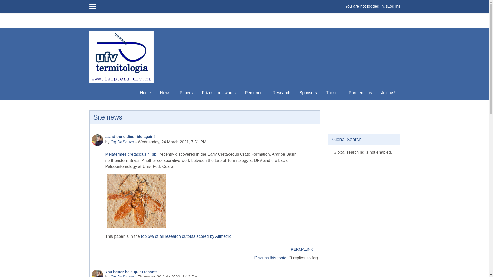 The height and width of the screenshot is (277, 493). What do you see at coordinates (186, 93) in the screenshot?
I see `Papers` at bounding box center [186, 93].